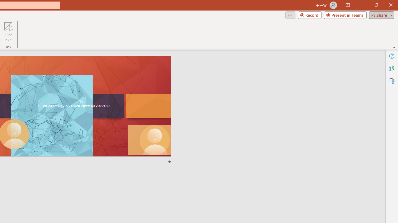  Describe the element at coordinates (376, 5) in the screenshot. I see `Restore Down` at that location.